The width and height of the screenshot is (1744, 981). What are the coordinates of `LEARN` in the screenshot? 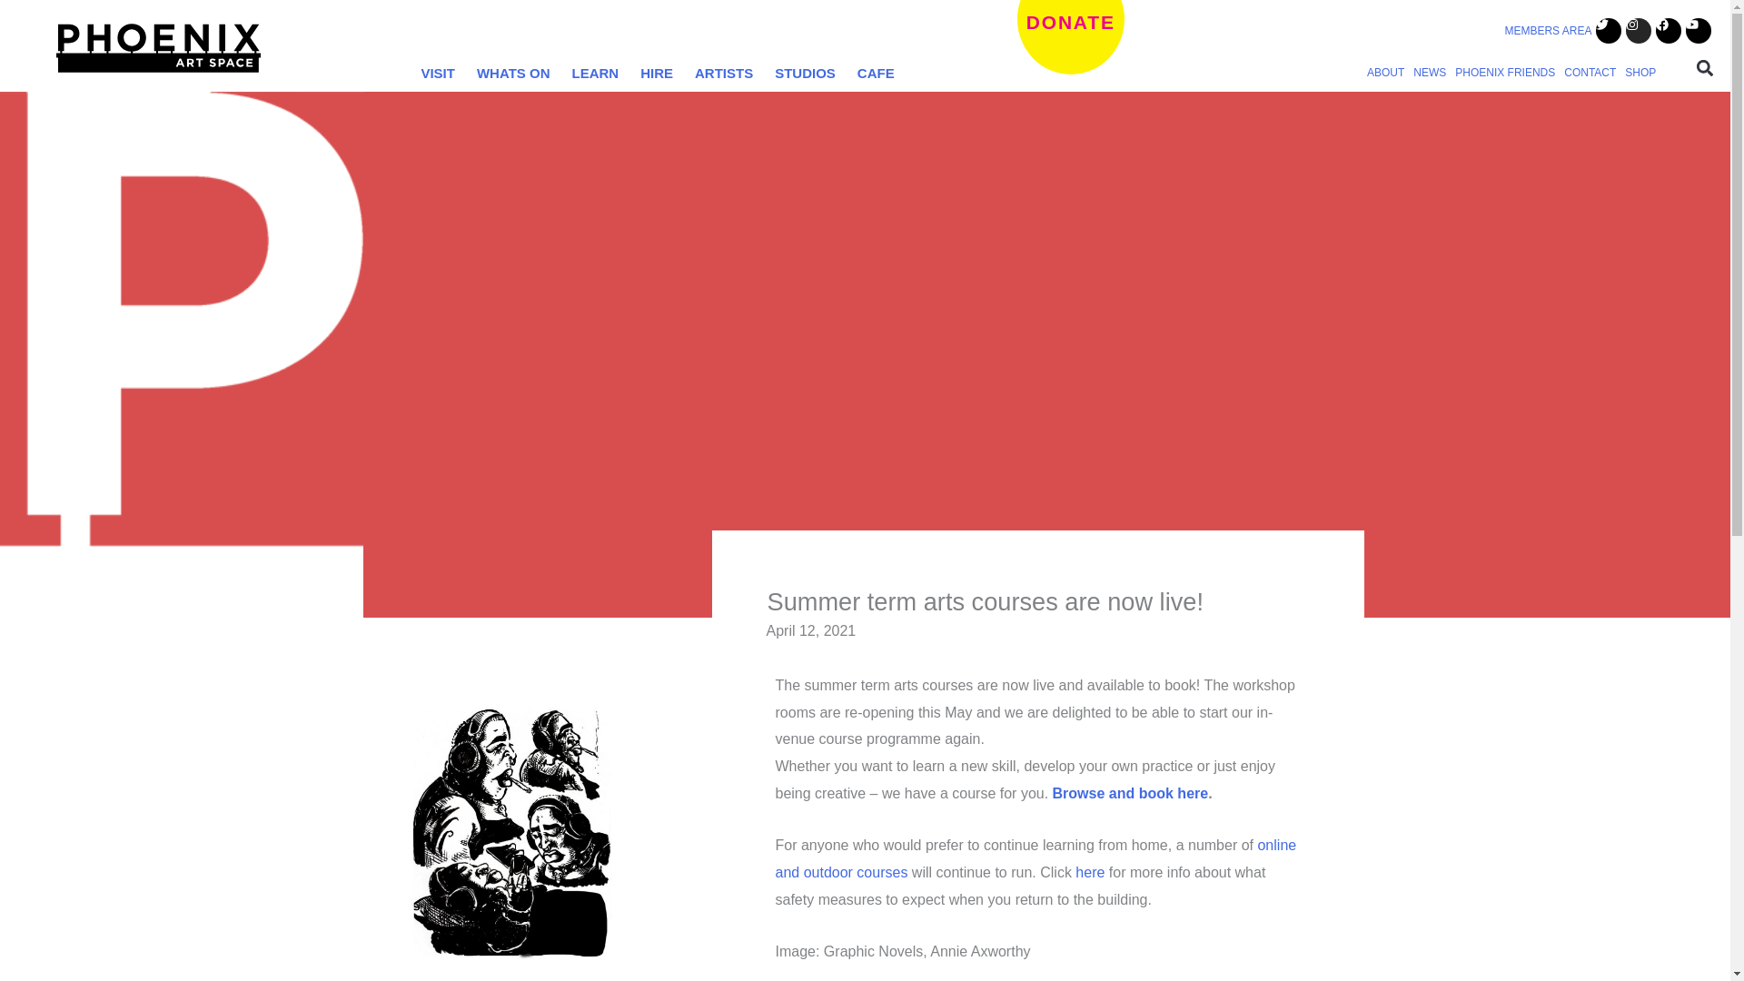 It's located at (594, 73).